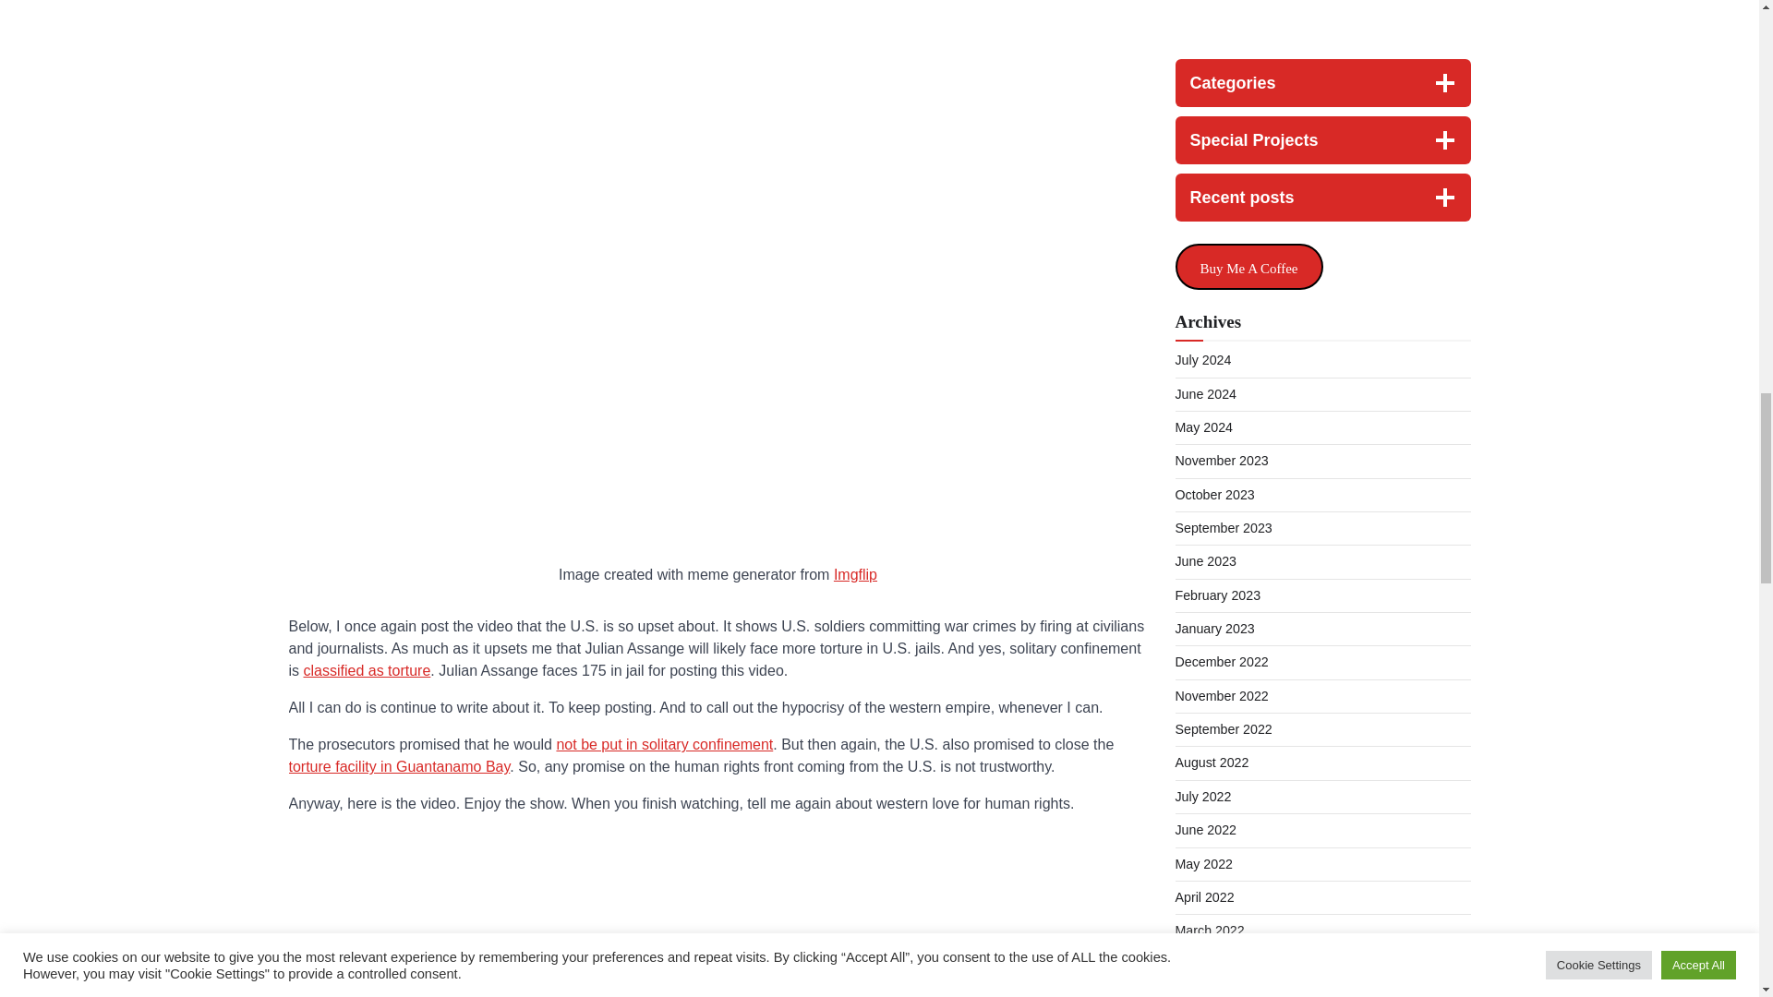 This screenshot has width=1773, height=997. Describe the element at coordinates (665, 744) in the screenshot. I see `not be put in solitary confinement` at that location.